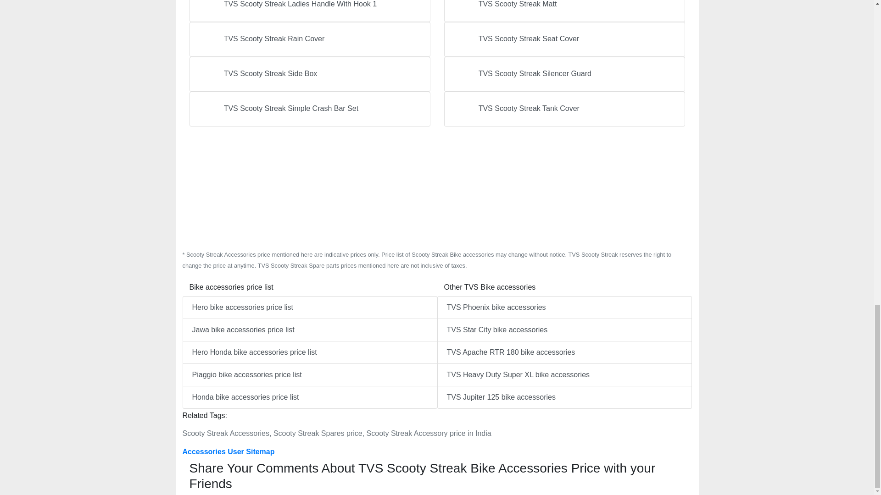 The height and width of the screenshot is (495, 881). Describe the element at coordinates (309, 307) in the screenshot. I see `Hero bike accessories price list` at that location.